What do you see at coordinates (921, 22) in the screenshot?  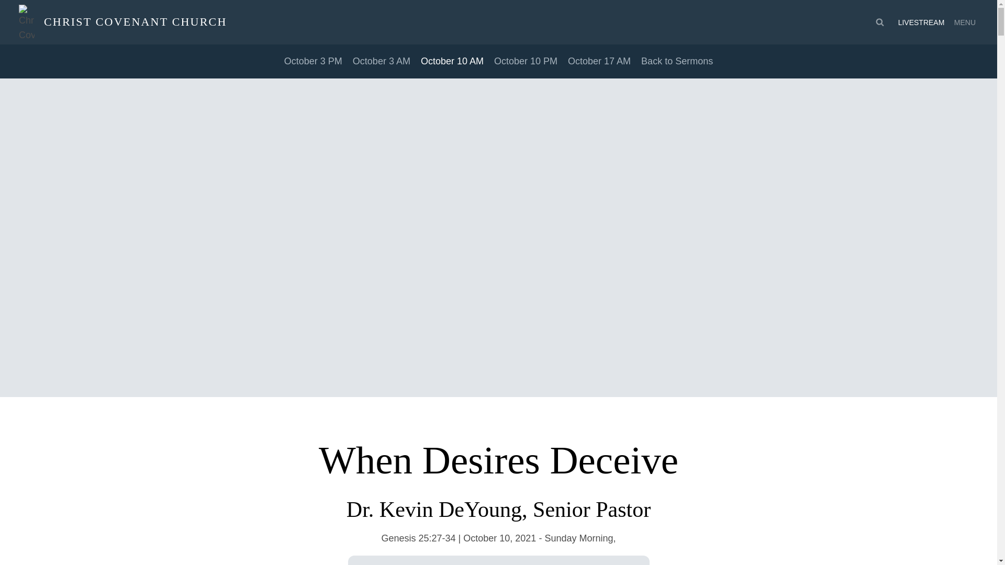 I see `LIVESTREAM` at bounding box center [921, 22].